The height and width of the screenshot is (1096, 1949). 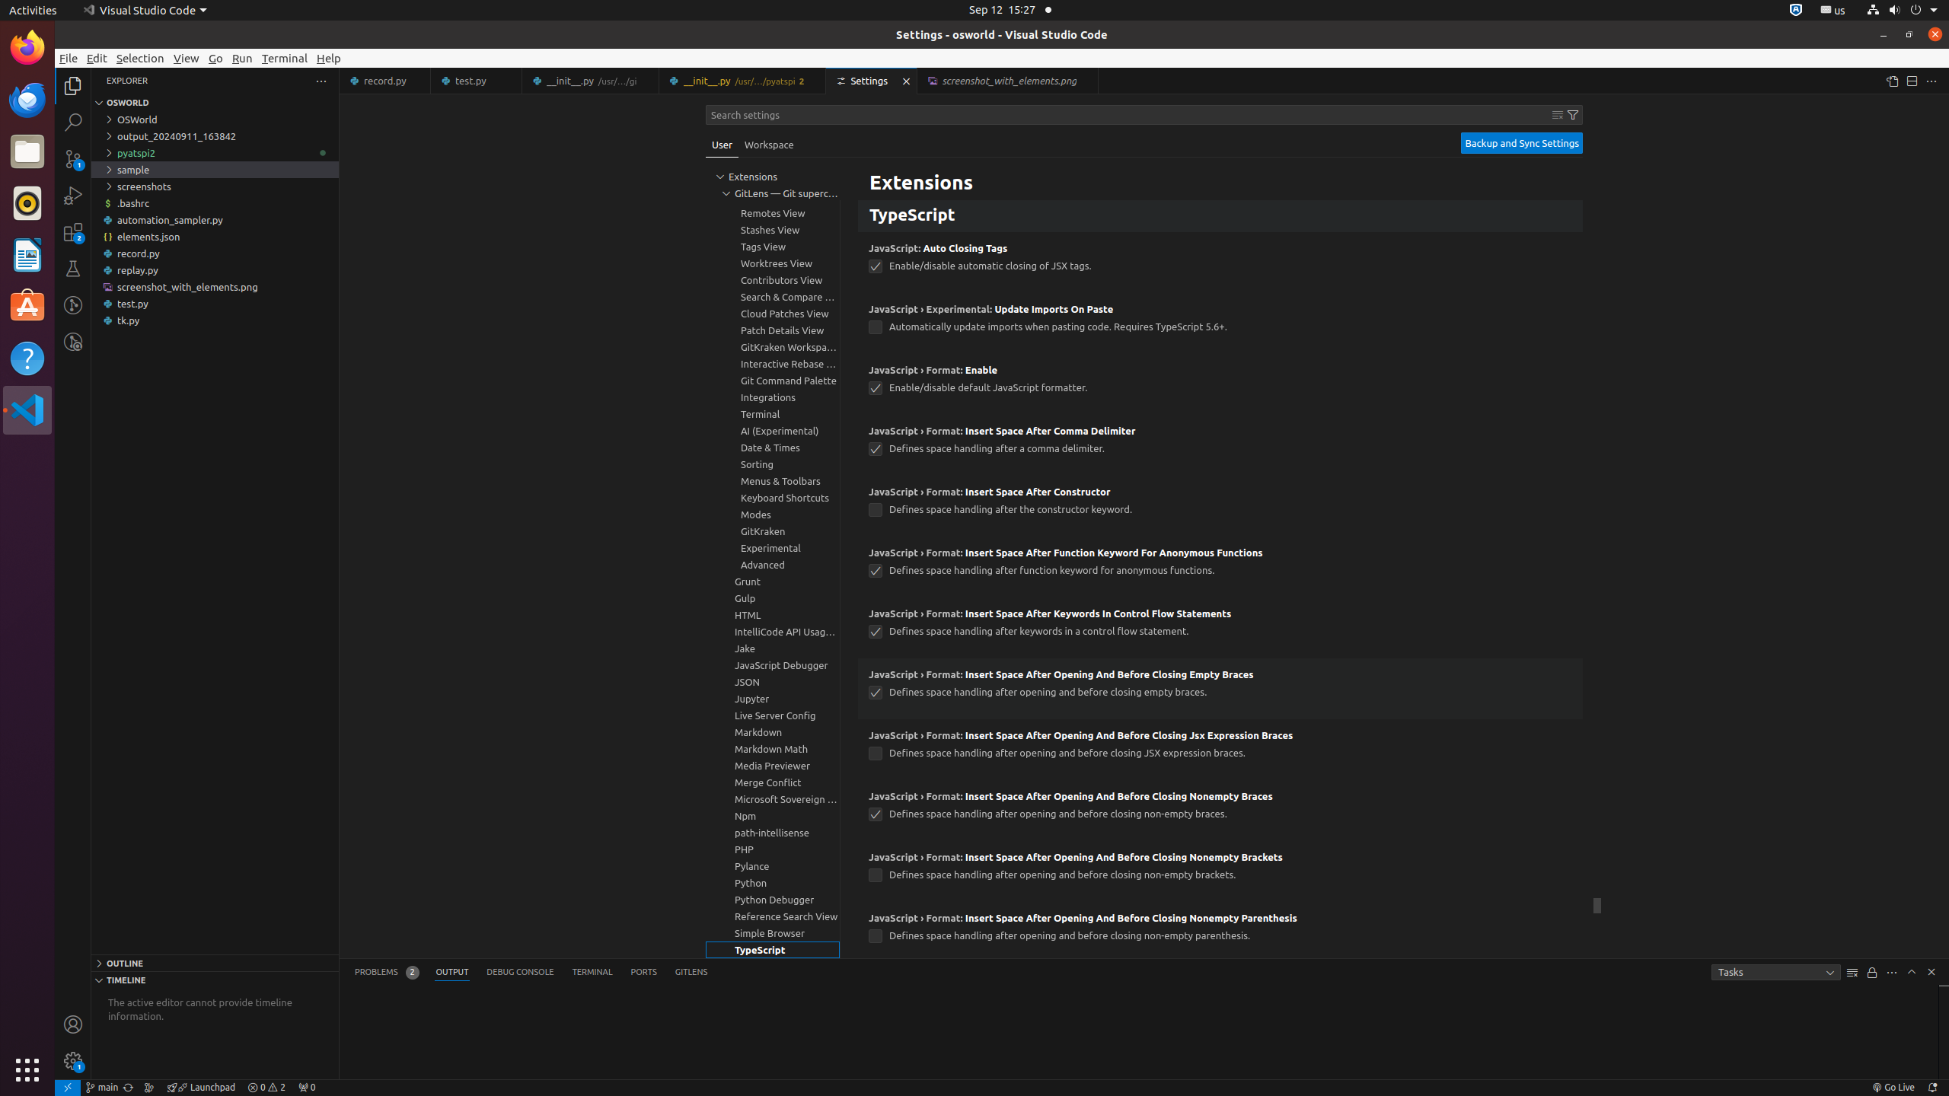 What do you see at coordinates (773, 230) in the screenshot?
I see `Stashes View, group` at bounding box center [773, 230].